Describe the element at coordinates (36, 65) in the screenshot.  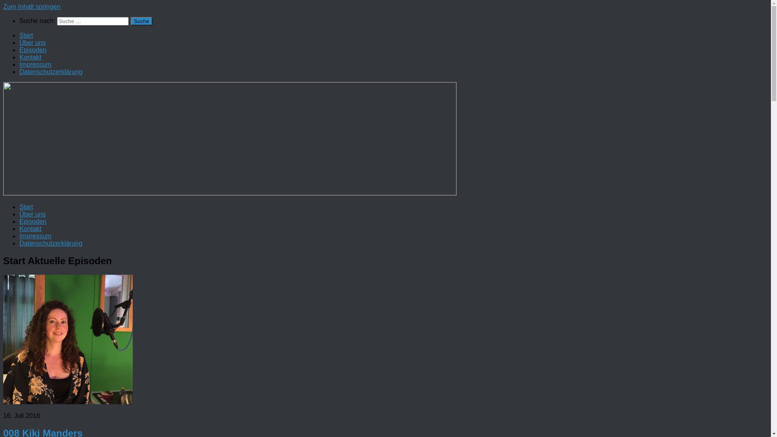
I see `Impressum` at that location.